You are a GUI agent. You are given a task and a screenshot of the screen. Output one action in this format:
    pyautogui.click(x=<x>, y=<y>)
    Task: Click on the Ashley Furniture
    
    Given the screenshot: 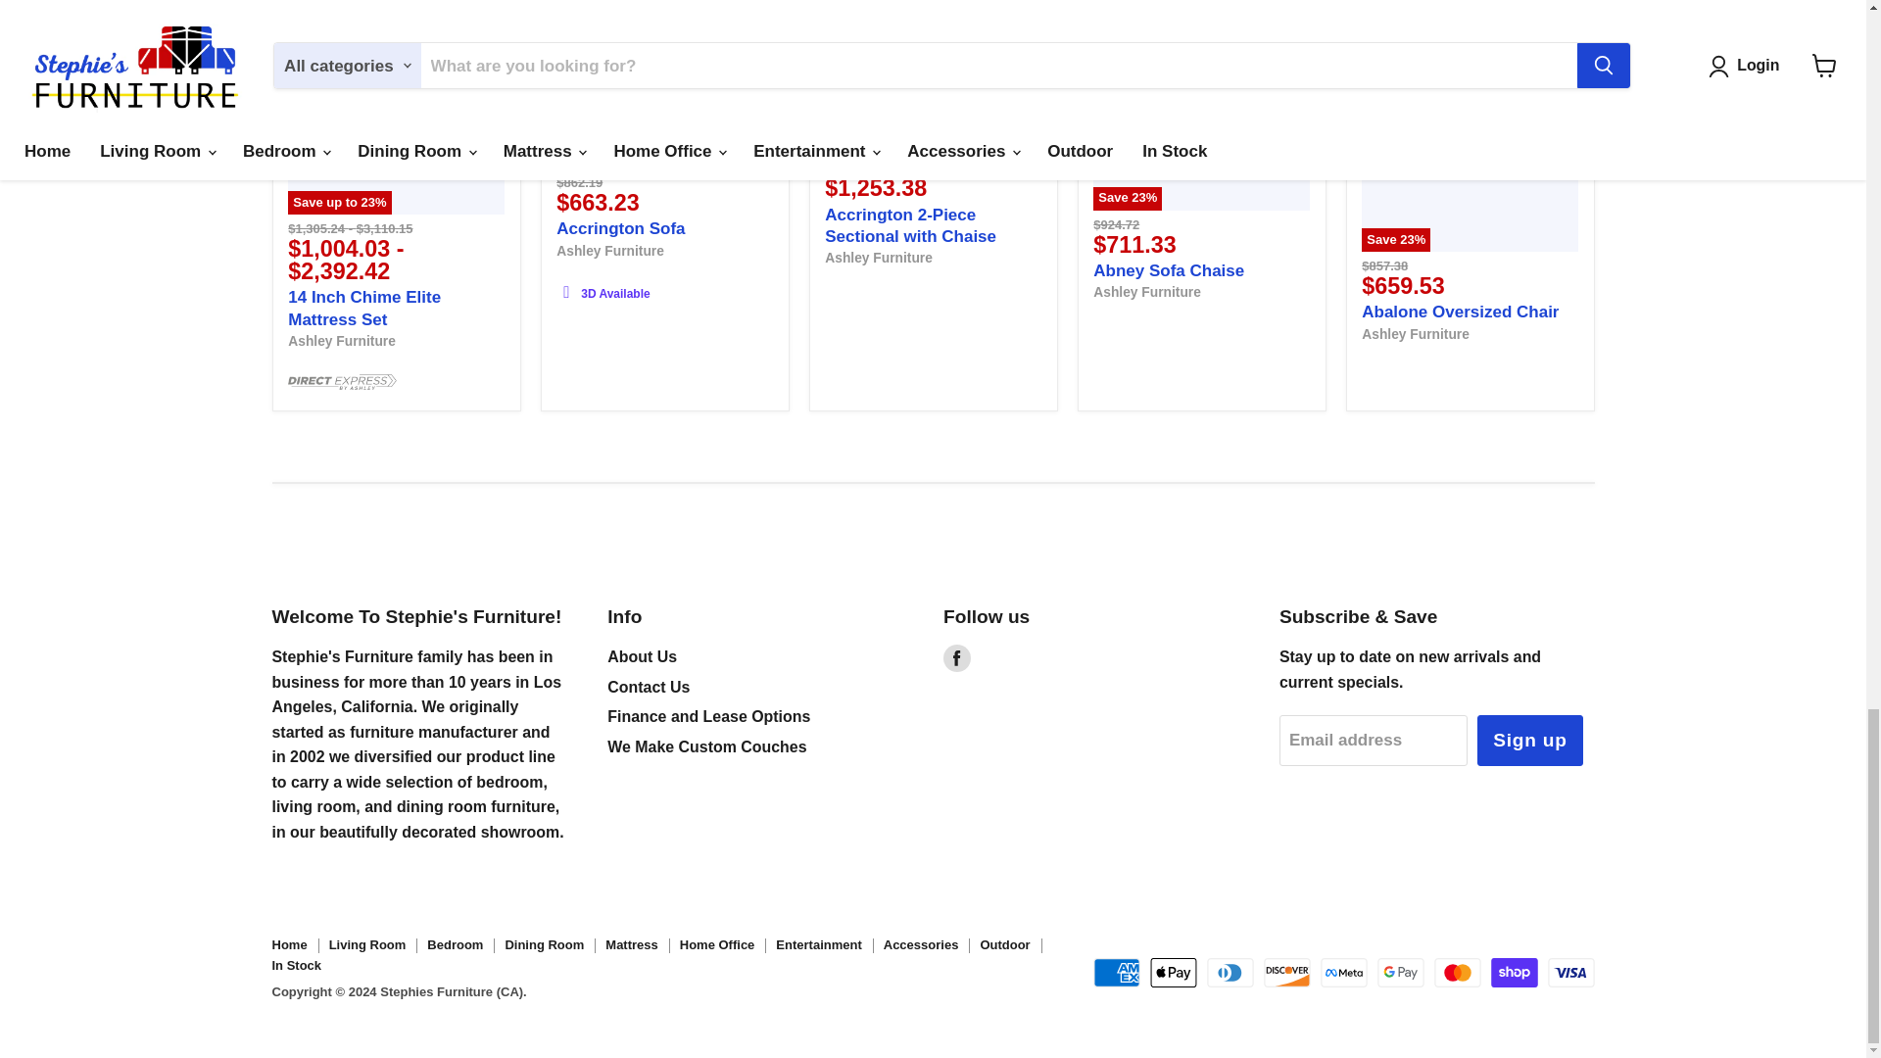 What is the action you would take?
    pyautogui.click(x=341, y=341)
    